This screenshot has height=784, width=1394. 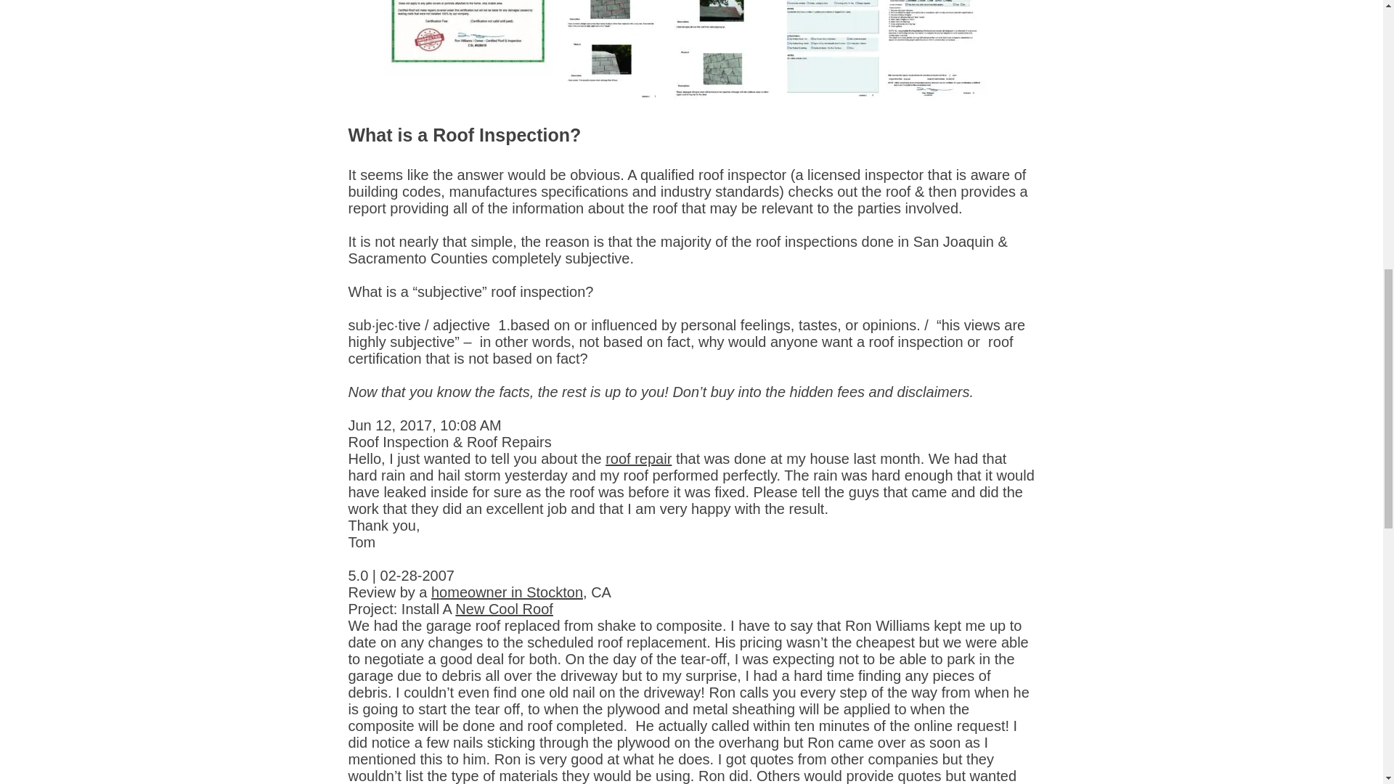 What do you see at coordinates (638, 459) in the screenshot?
I see `roof repair` at bounding box center [638, 459].